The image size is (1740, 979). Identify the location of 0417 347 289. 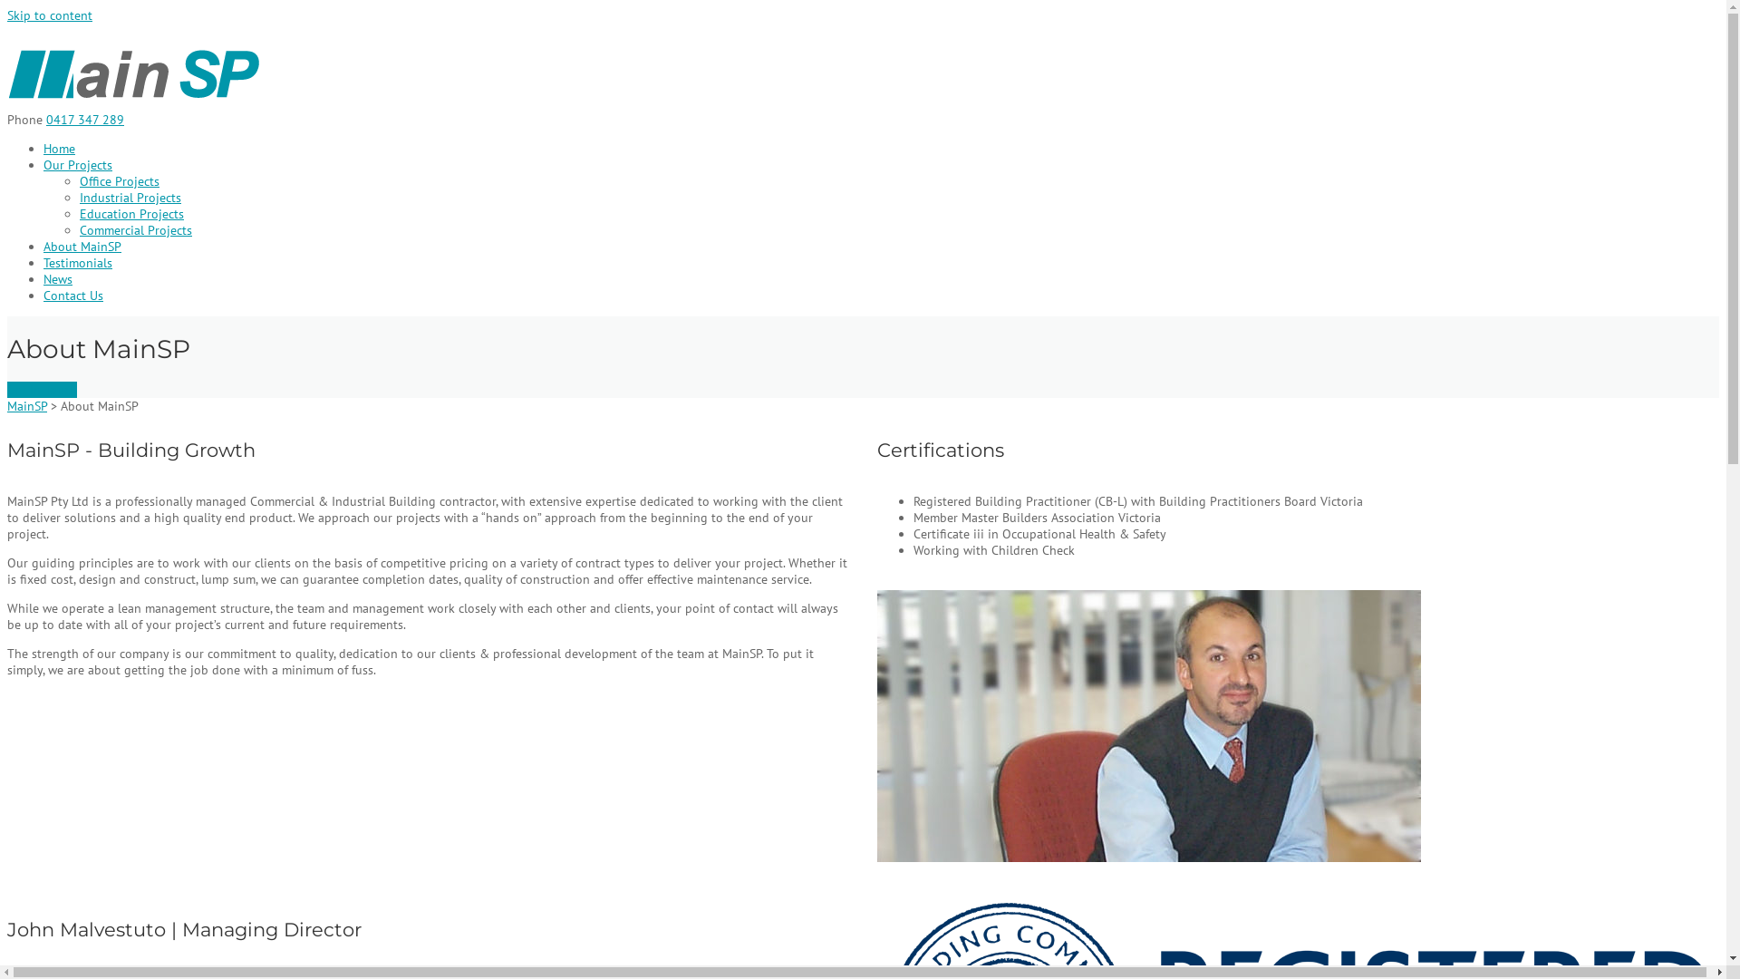
(85, 120).